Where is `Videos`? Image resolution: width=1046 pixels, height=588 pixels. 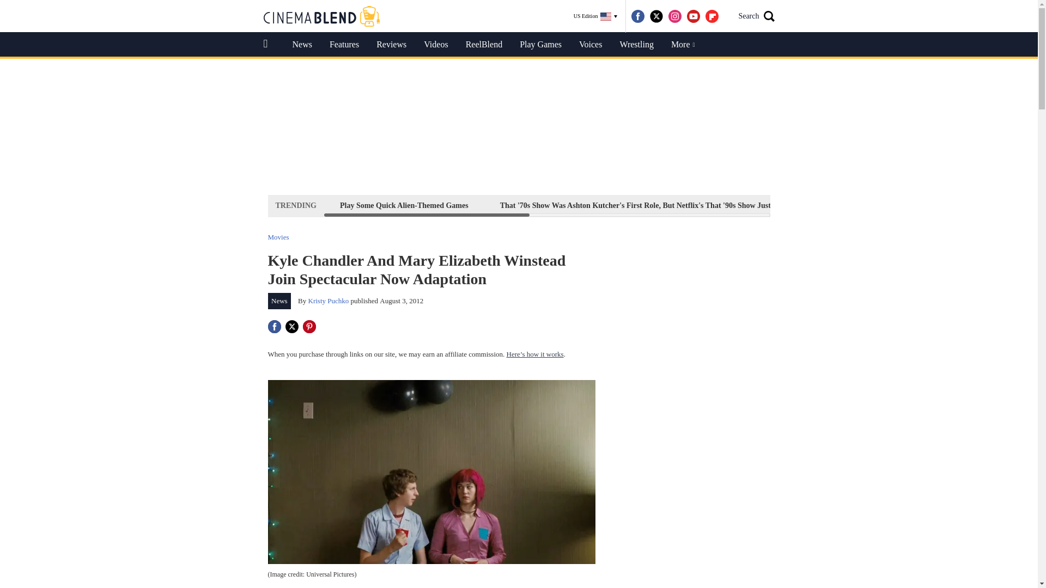 Videos is located at coordinates (436, 45).